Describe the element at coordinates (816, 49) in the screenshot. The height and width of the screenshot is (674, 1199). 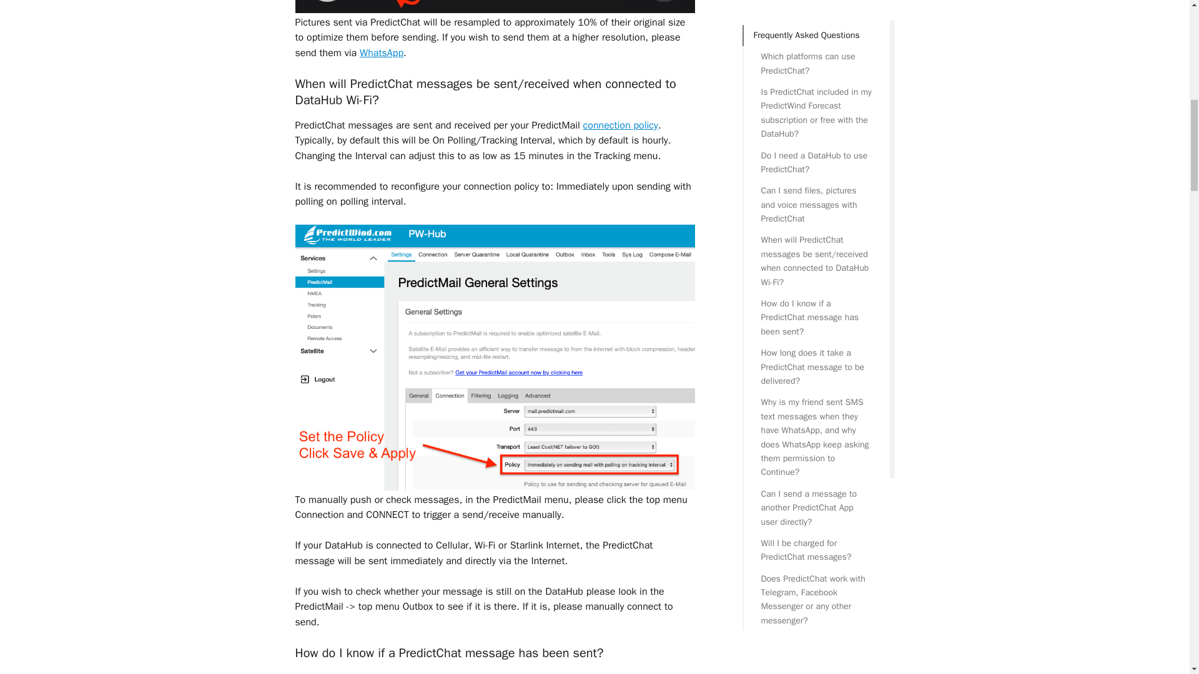
I see `Will I be charged for PredictChat messages?` at that location.